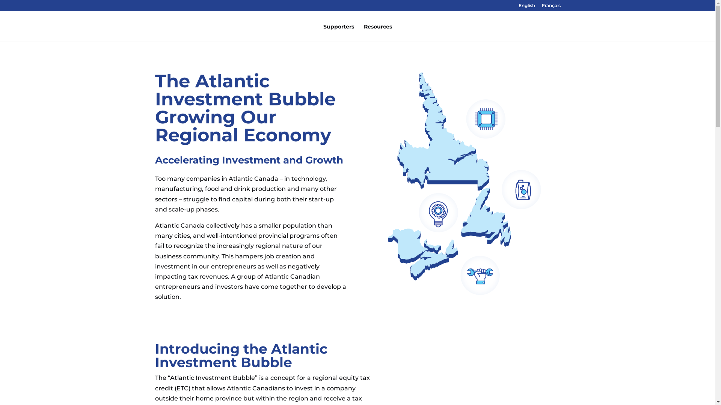 The image size is (721, 405). Describe the element at coordinates (465, 184) in the screenshot. I see `atlantic region map` at that location.